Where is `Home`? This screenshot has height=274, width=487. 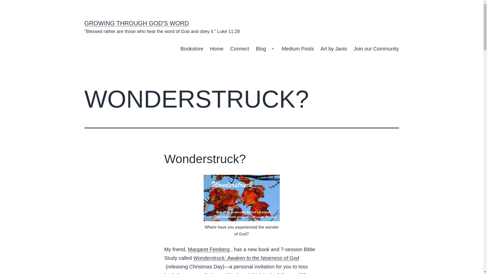
Home is located at coordinates (217, 49).